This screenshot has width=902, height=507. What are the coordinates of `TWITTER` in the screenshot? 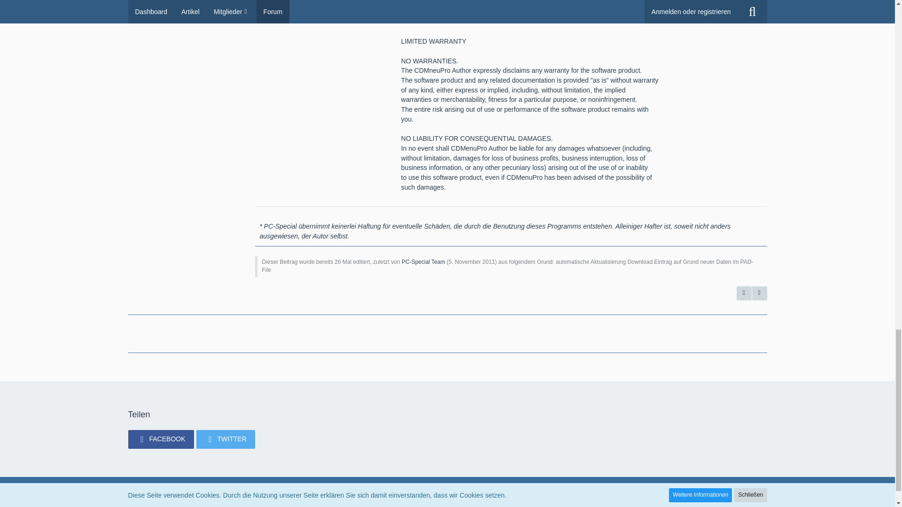 It's located at (225, 439).